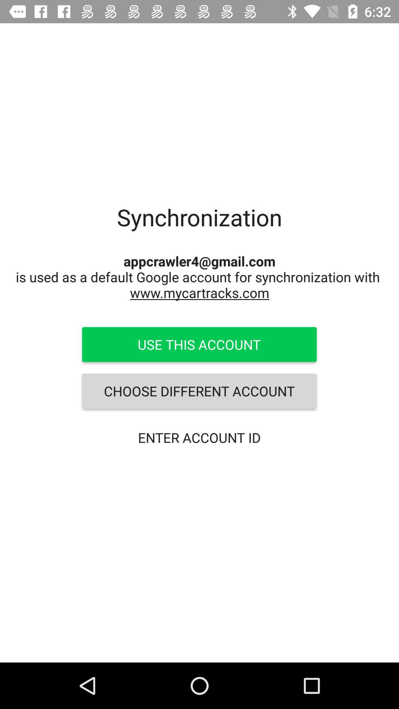 The image size is (399, 709). What do you see at coordinates (199, 391) in the screenshot?
I see `turn on the choose different account item` at bounding box center [199, 391].